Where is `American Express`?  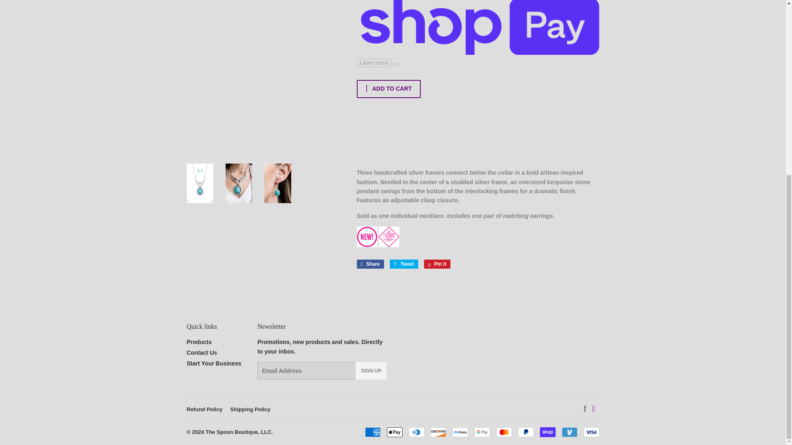
American Express is located at coordinates (437, 264).